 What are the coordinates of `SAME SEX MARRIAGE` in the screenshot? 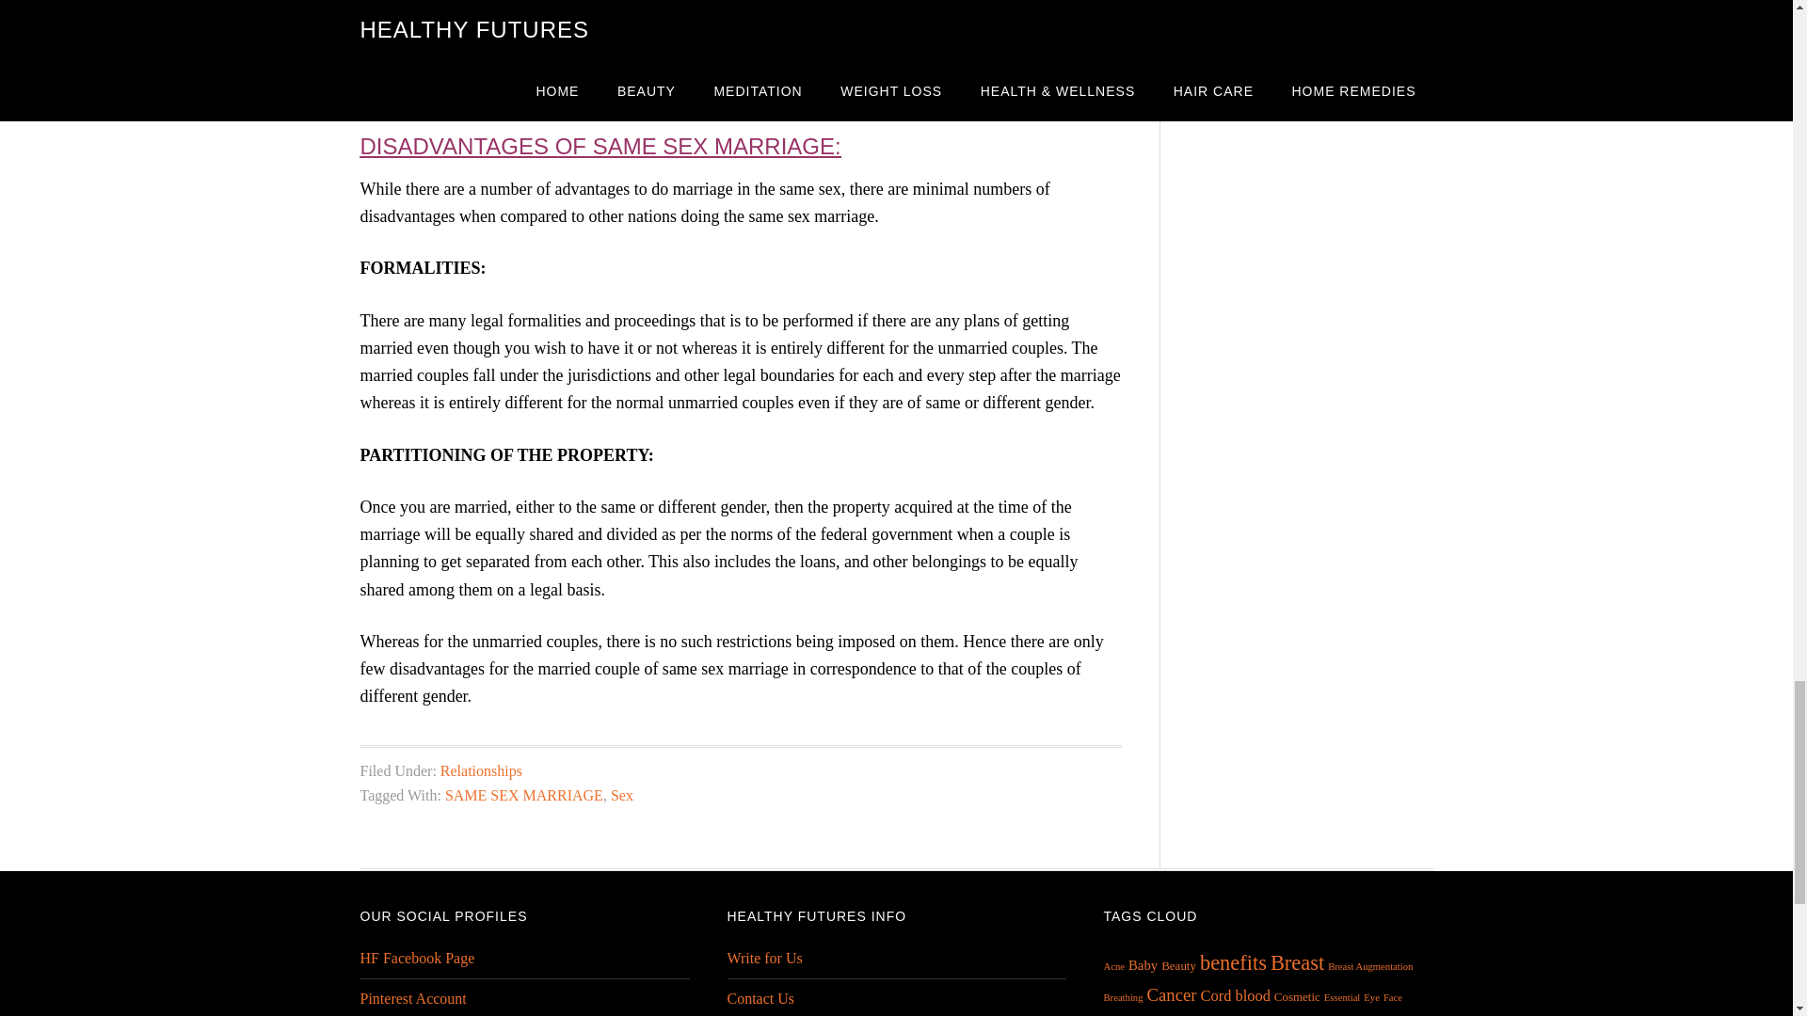 It's located at (523, 796).